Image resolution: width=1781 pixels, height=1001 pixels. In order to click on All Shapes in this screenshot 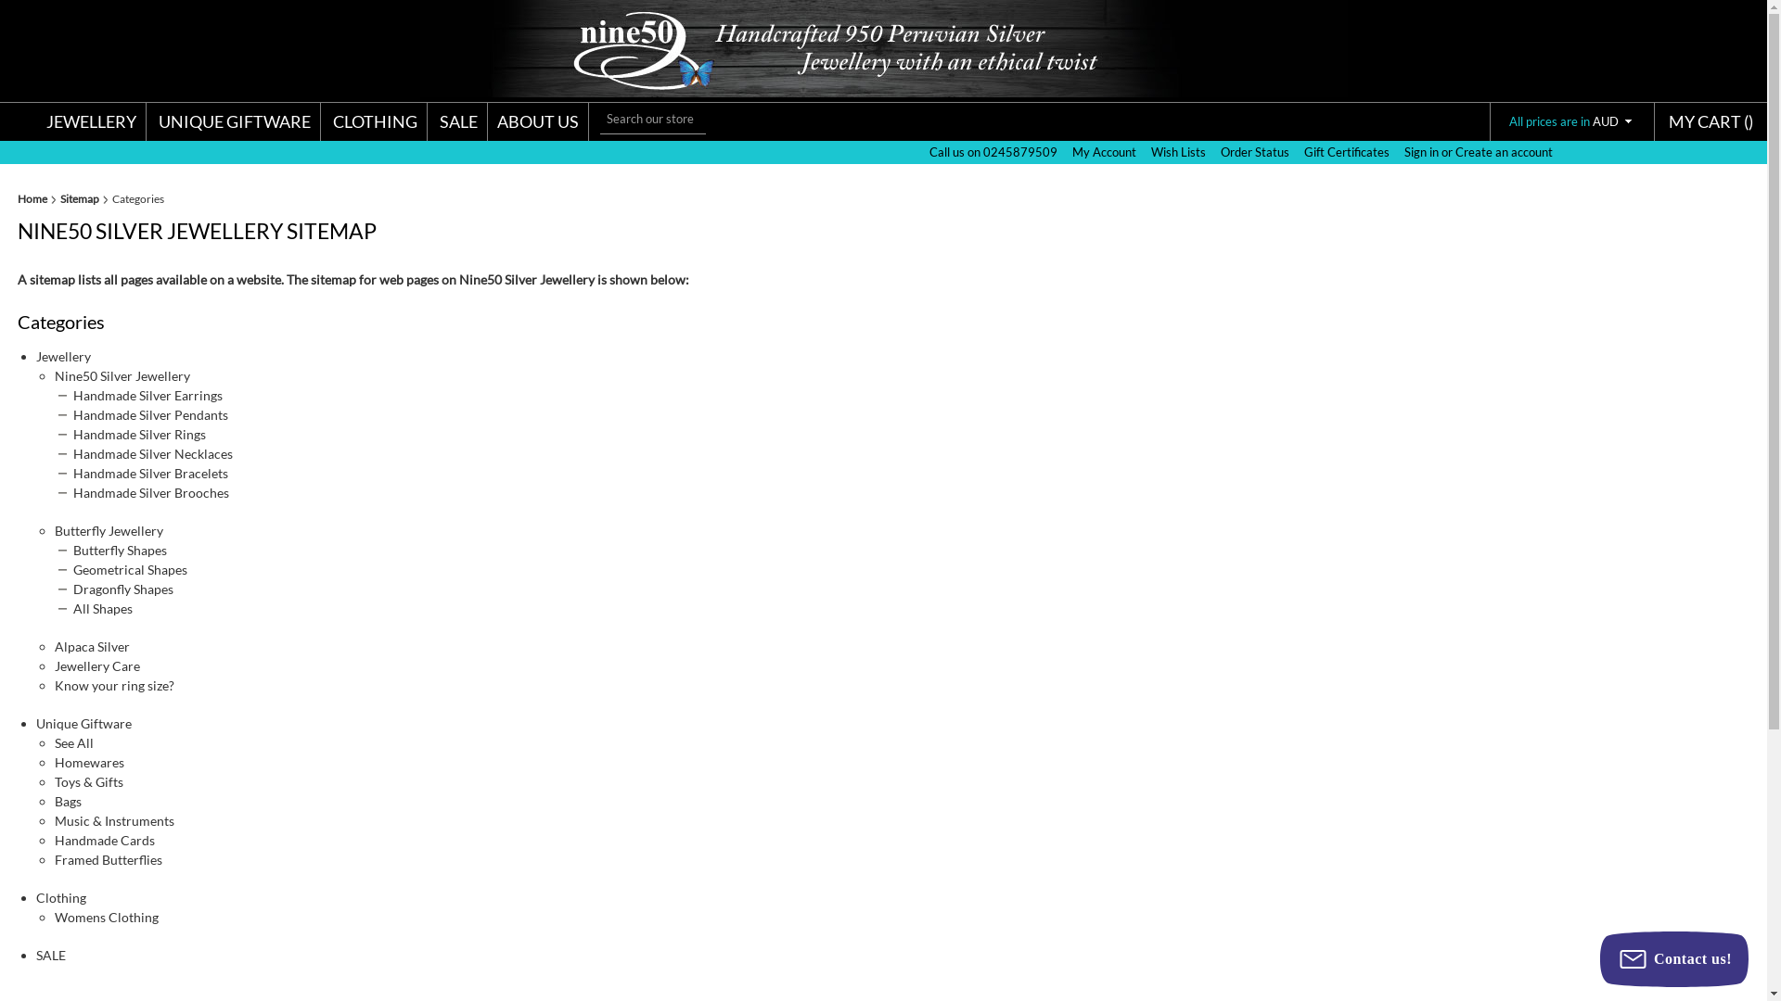, I will do `click(103, 608)`.